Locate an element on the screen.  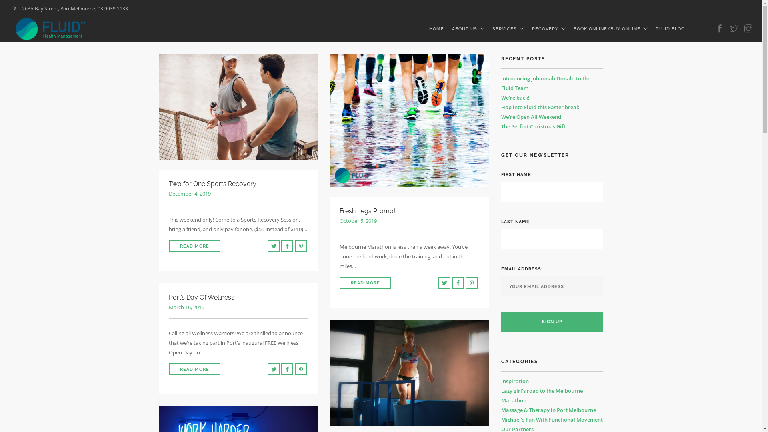
Two for One Sports Recovery
December 4, 2019 is located at coordinates (239, 188).